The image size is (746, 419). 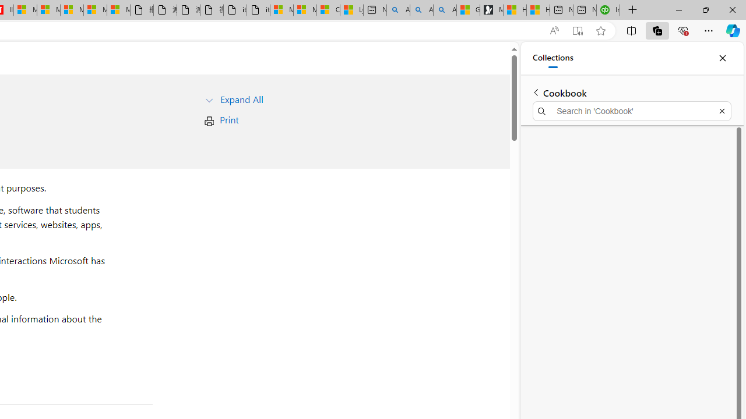 What do you see at coordinates (258, 10) in the screenshot?
I see `itconcepthk.com/projector_solutions.mp4` at bounding box center [258, 10].